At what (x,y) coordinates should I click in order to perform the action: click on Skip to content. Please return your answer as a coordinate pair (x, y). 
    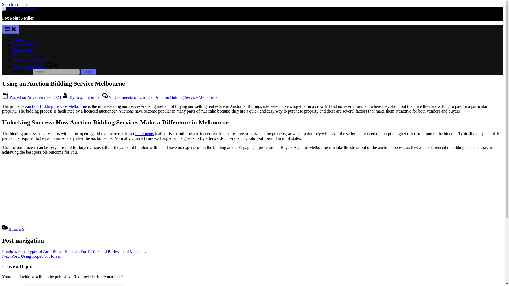
    Looking at the image, I should click on (15, 4).